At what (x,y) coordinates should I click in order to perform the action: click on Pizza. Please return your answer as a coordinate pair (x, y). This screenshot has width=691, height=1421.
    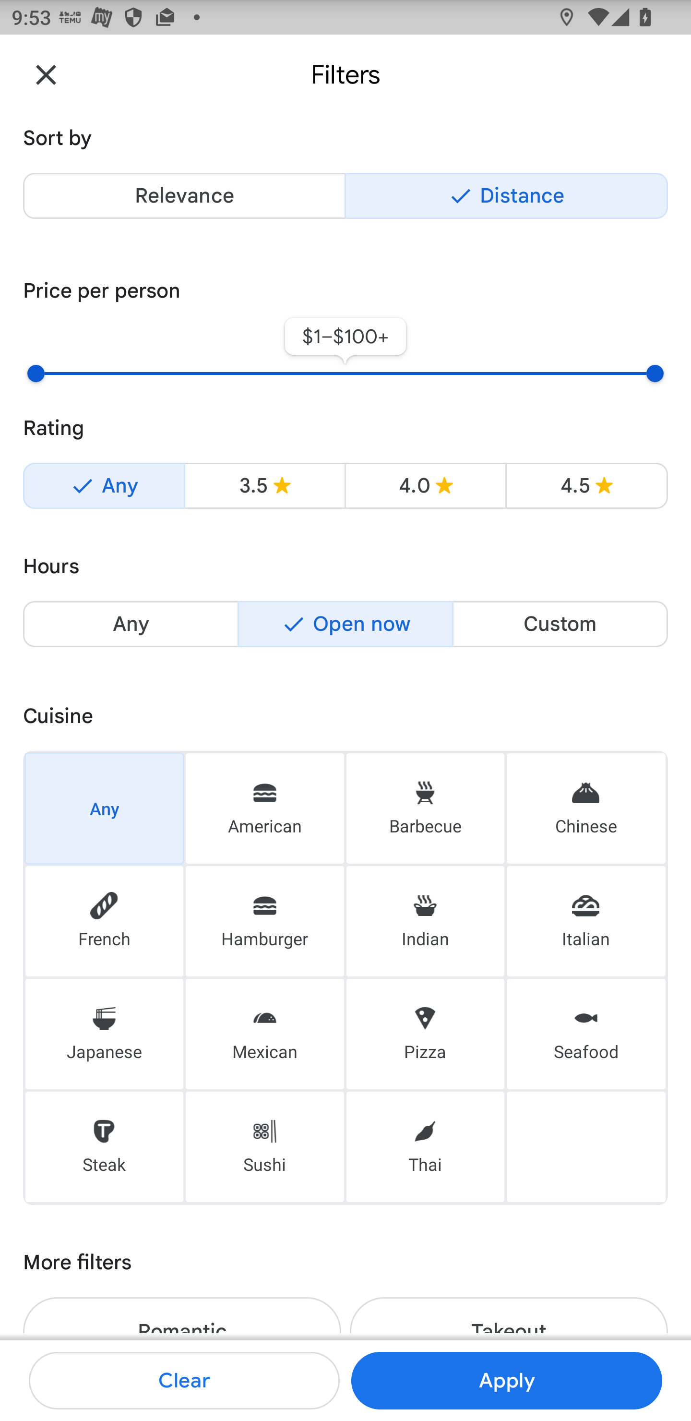
    Looking at the image, I should click on (425, 1034).